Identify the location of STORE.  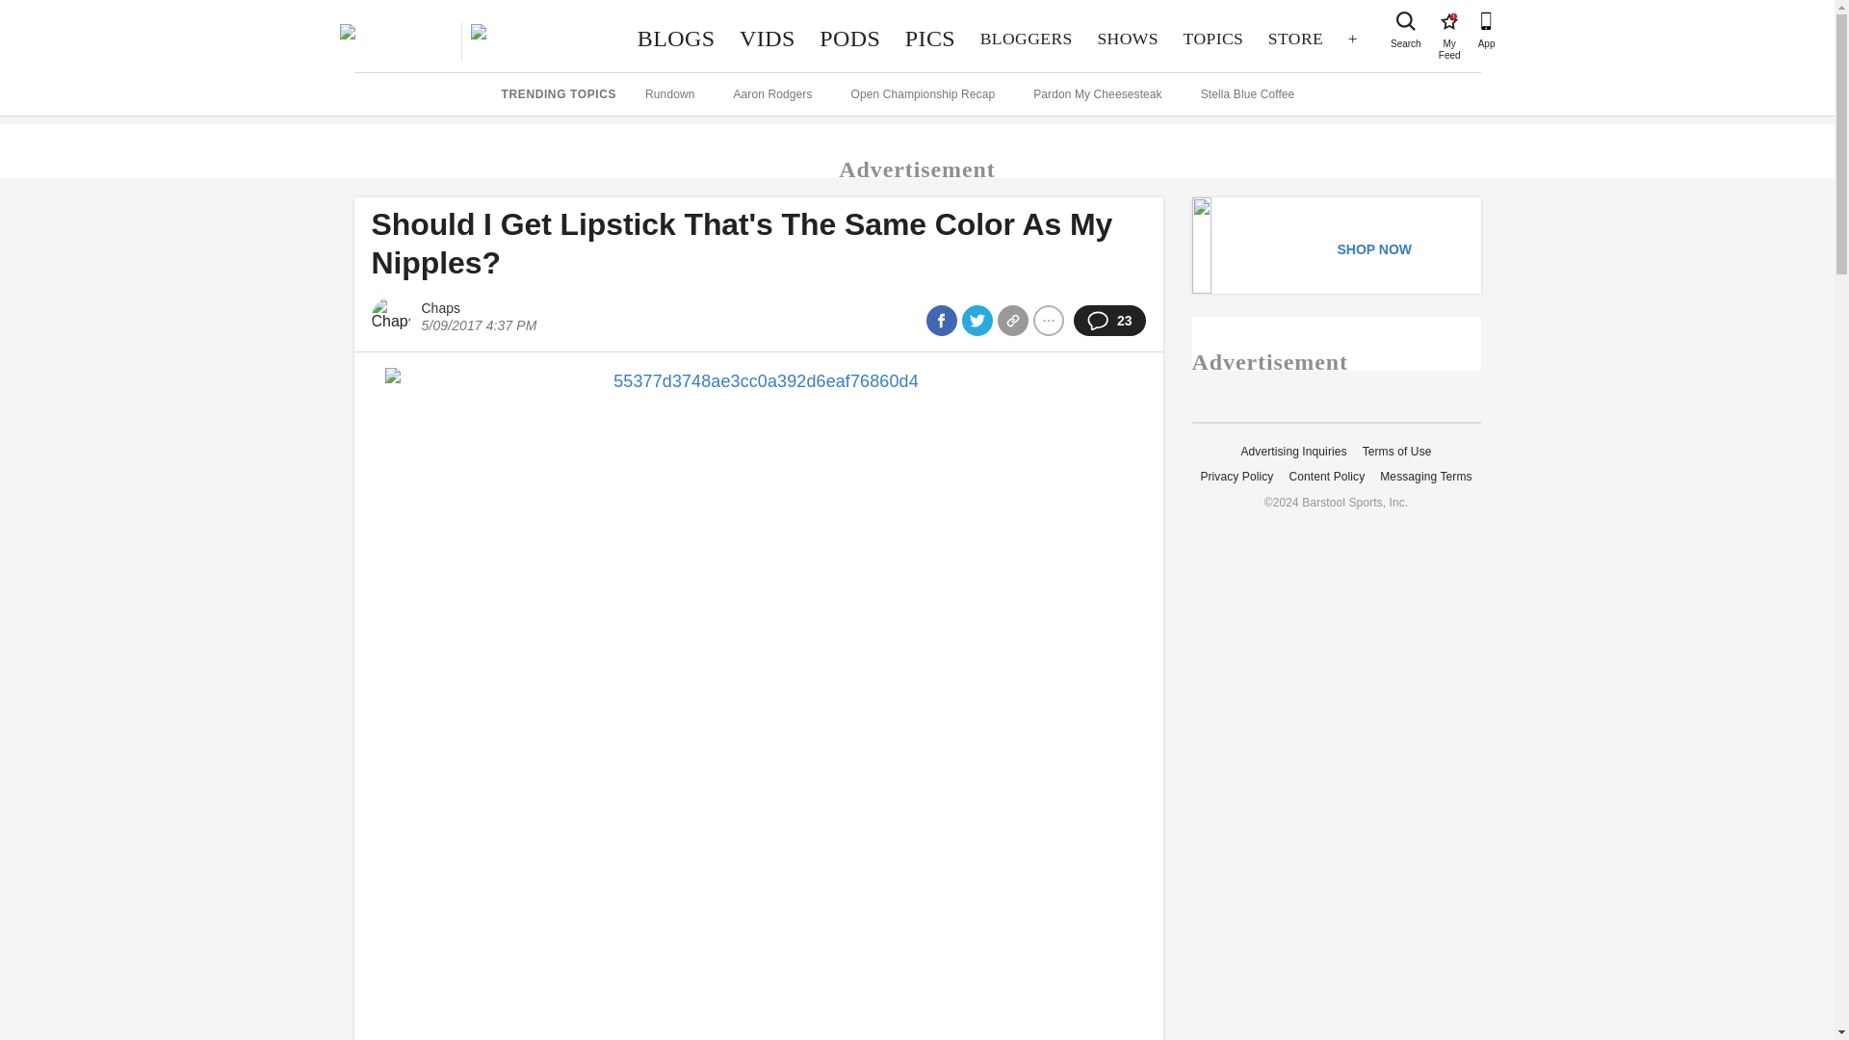
(1448, 21).